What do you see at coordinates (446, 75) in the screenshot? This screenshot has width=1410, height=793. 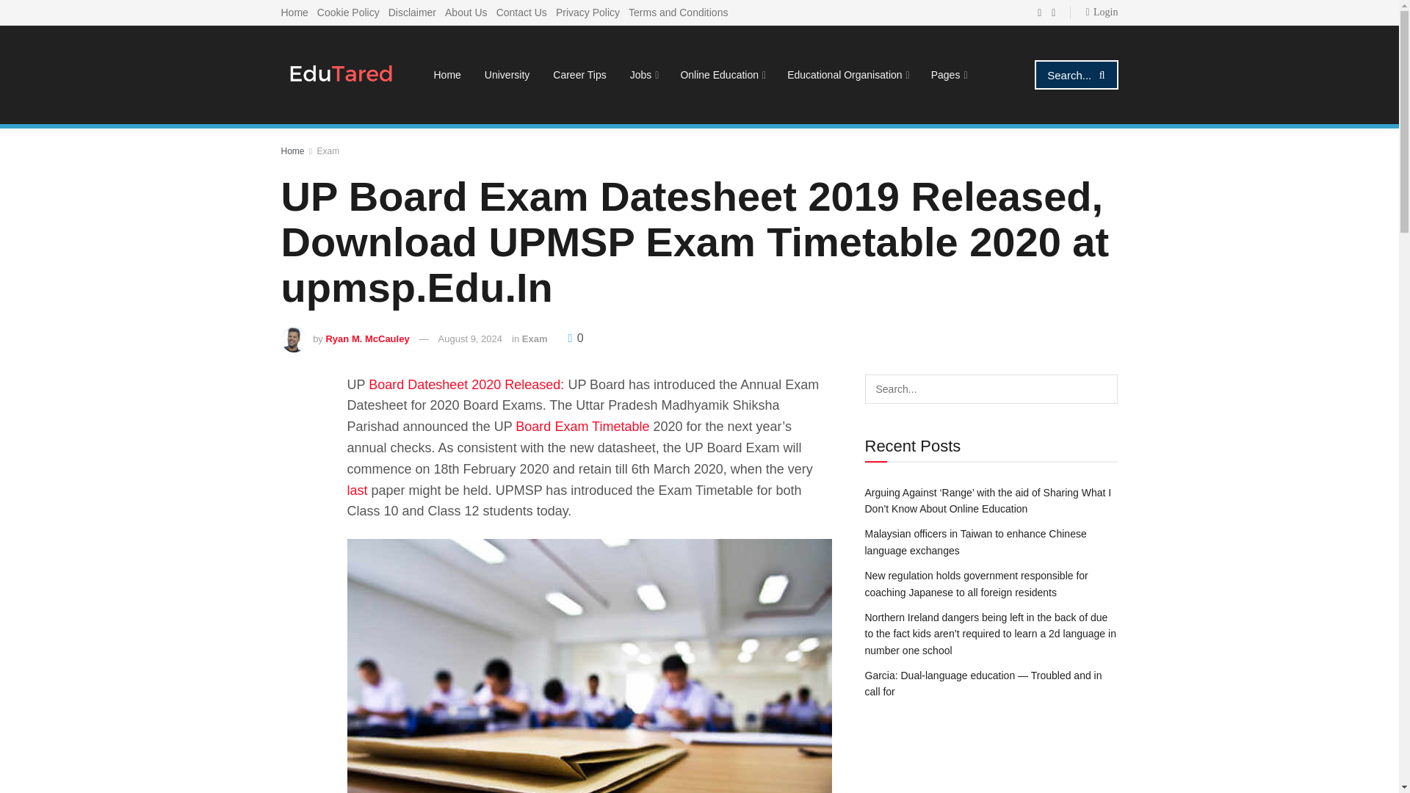 I see `Home` at bounding box center [446, 75].